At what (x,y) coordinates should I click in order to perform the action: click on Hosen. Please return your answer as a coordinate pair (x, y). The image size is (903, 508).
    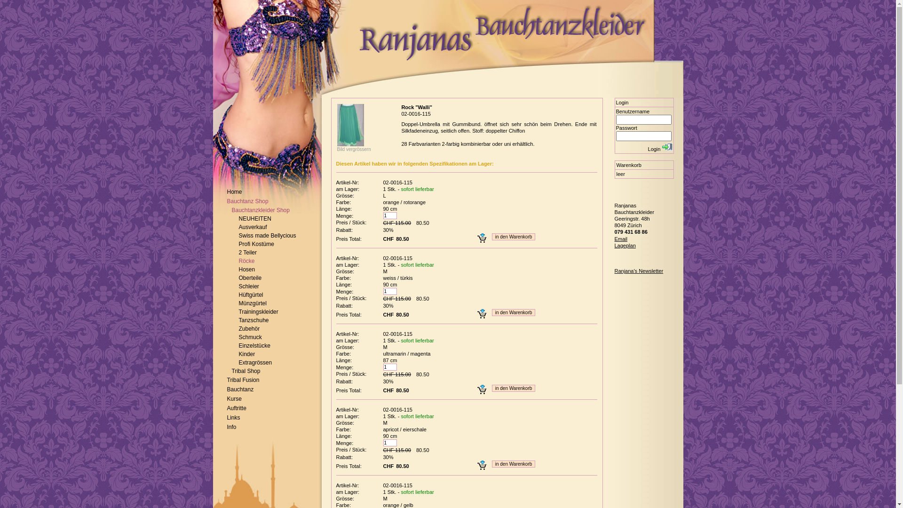
    Looking at the image, I should click on (247, 270).